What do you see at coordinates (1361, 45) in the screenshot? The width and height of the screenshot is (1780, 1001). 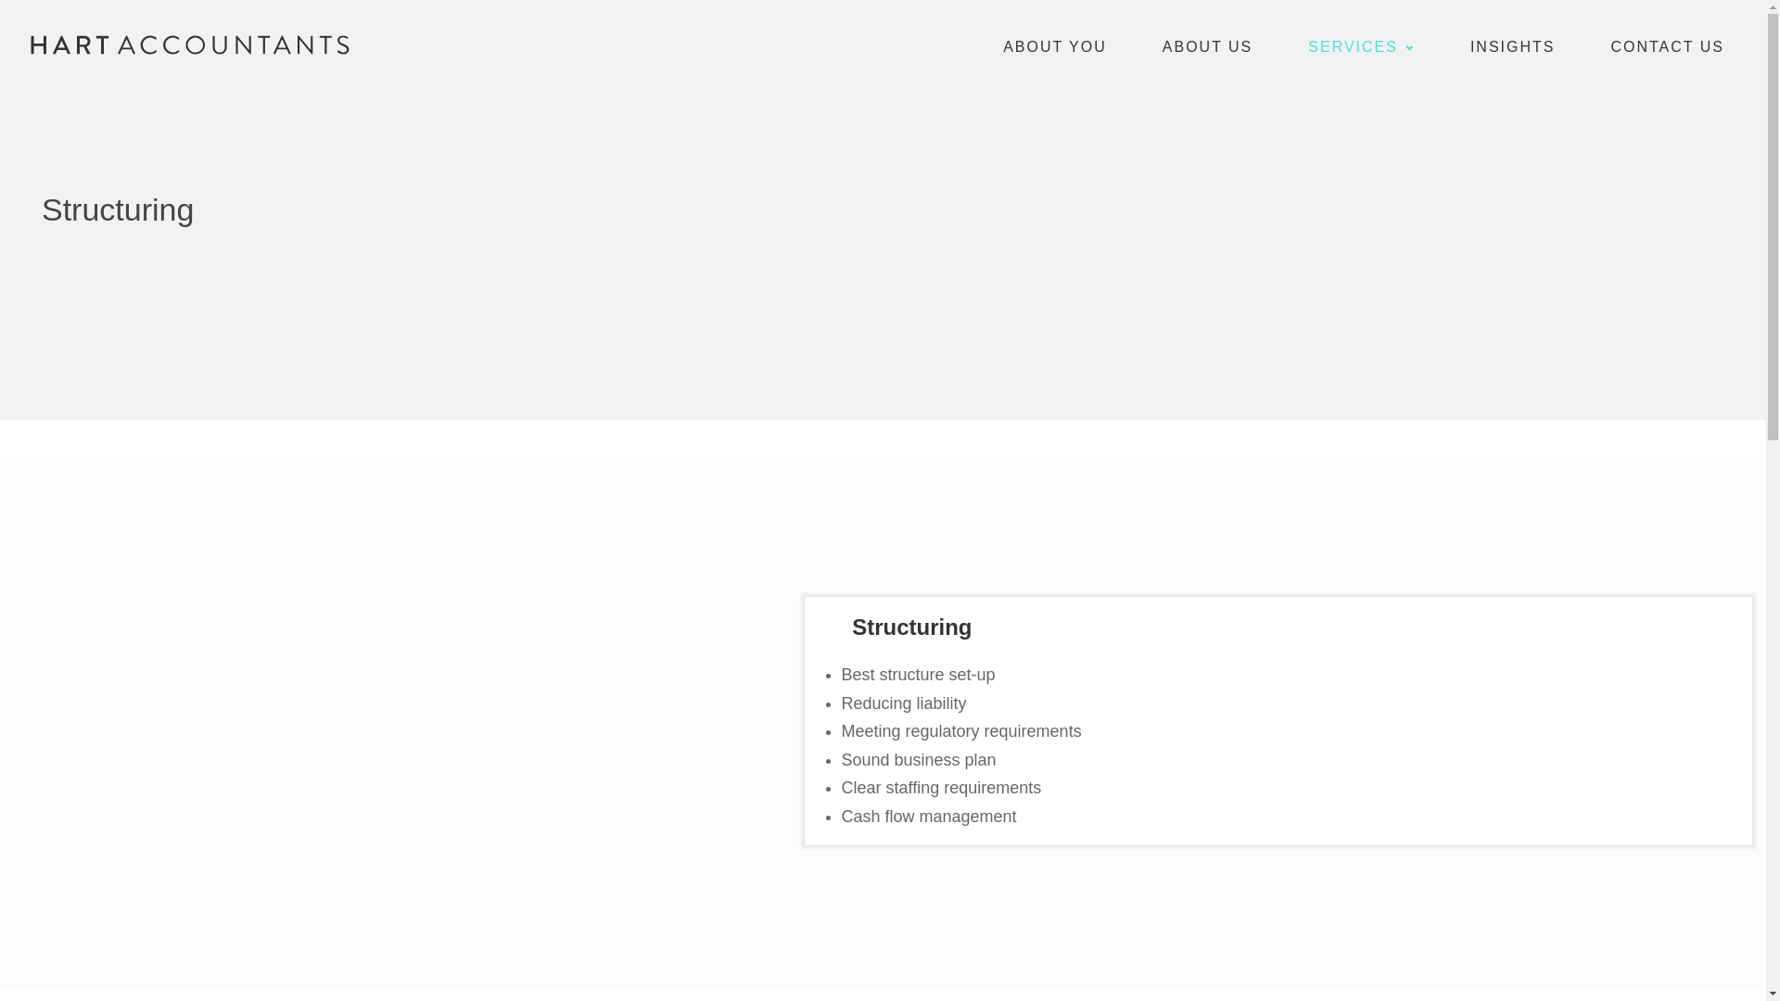 I see `SERVICES` at bounding box center [1361, 45].